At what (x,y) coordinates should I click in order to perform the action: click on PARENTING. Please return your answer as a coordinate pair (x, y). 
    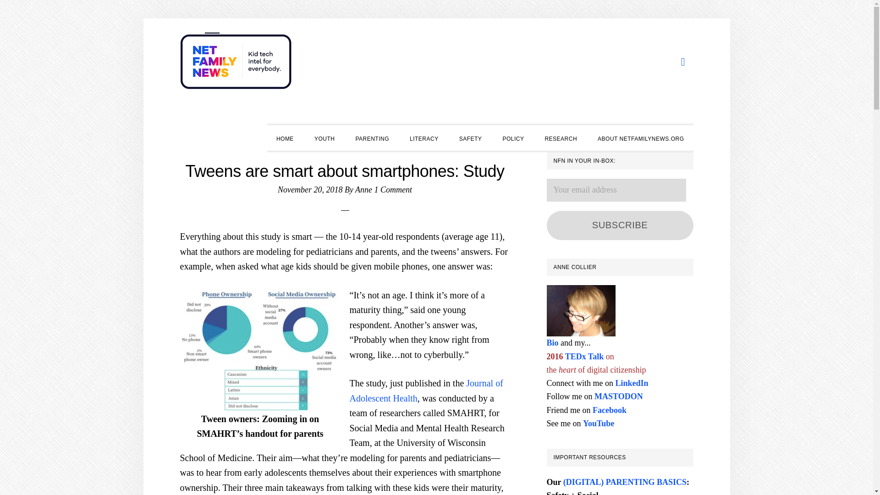
    Looking at the image, I should click on (372, 138).